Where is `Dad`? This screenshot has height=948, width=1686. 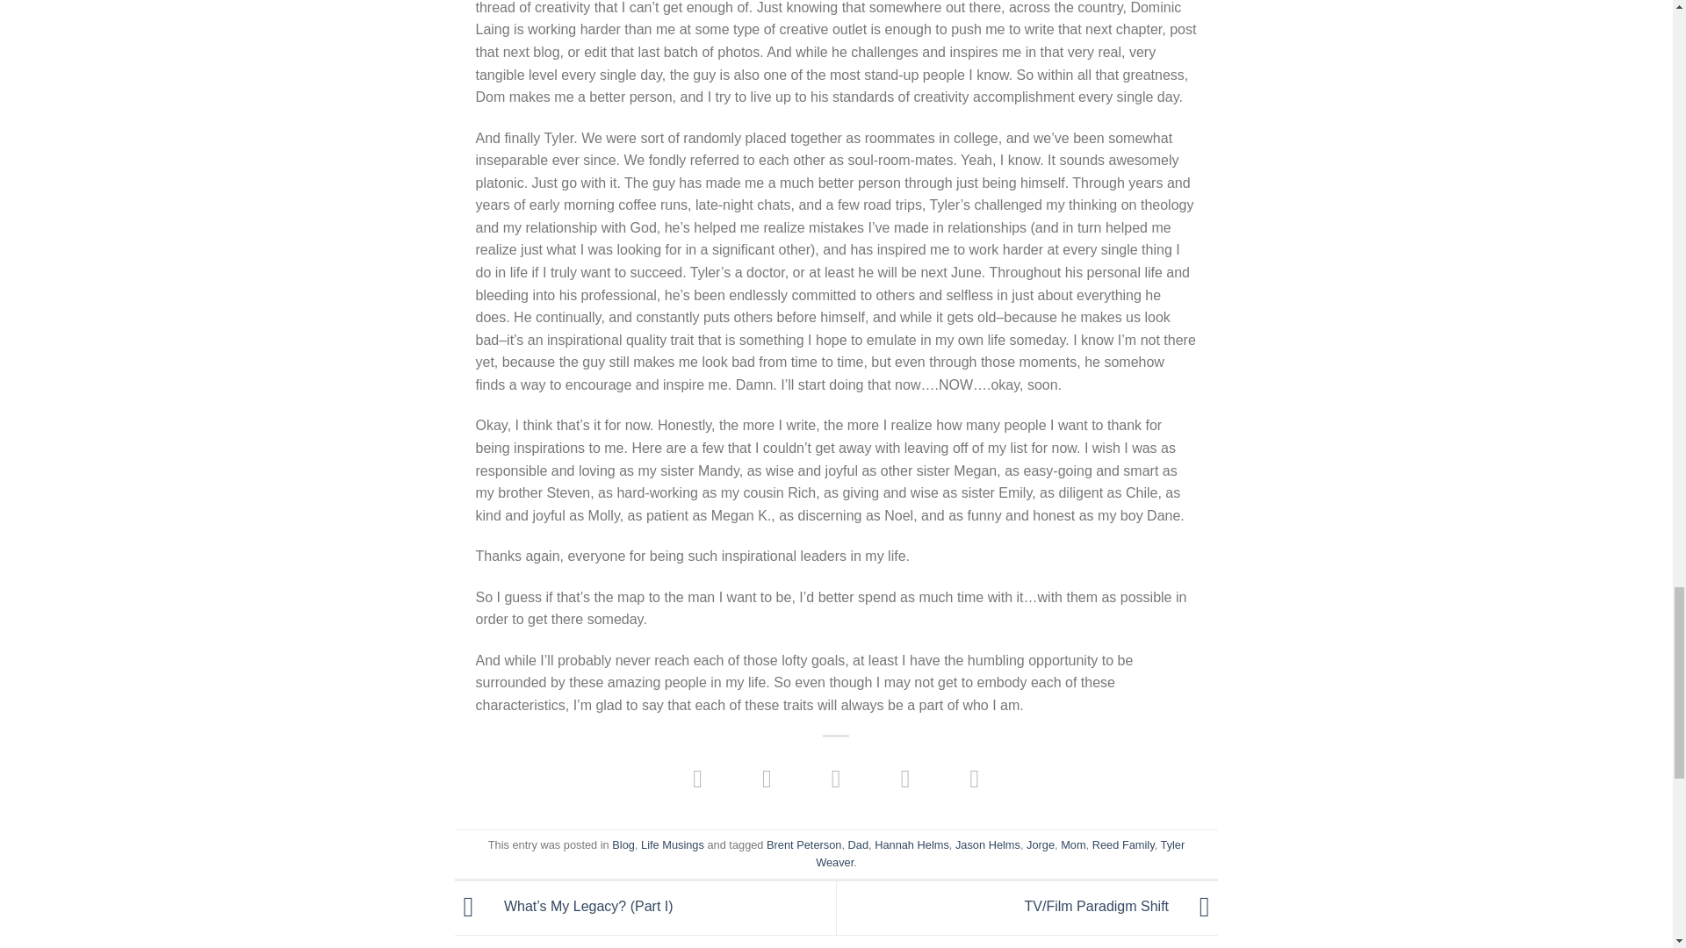 Dad is located at coordinates (857, 844).